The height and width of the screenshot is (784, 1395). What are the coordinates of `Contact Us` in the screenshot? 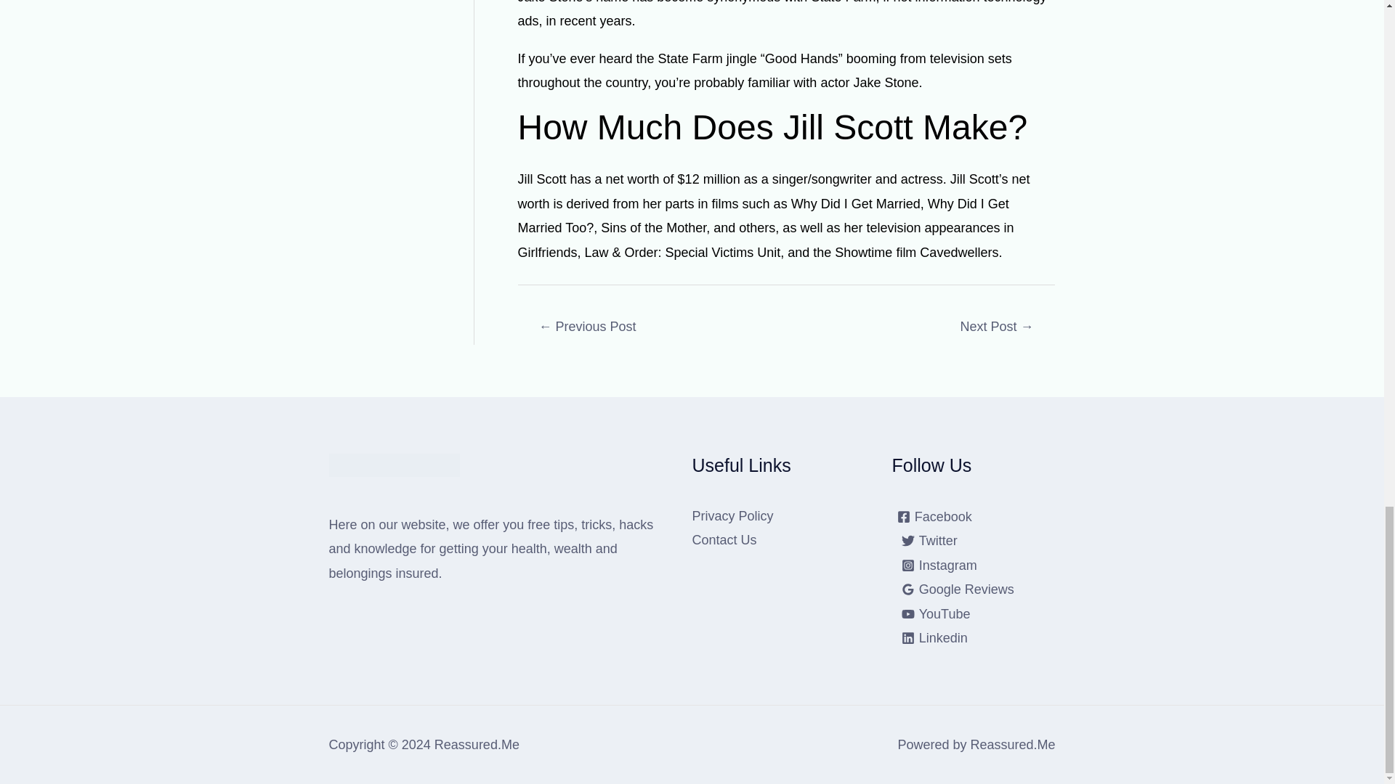 It's located at (724, 540).